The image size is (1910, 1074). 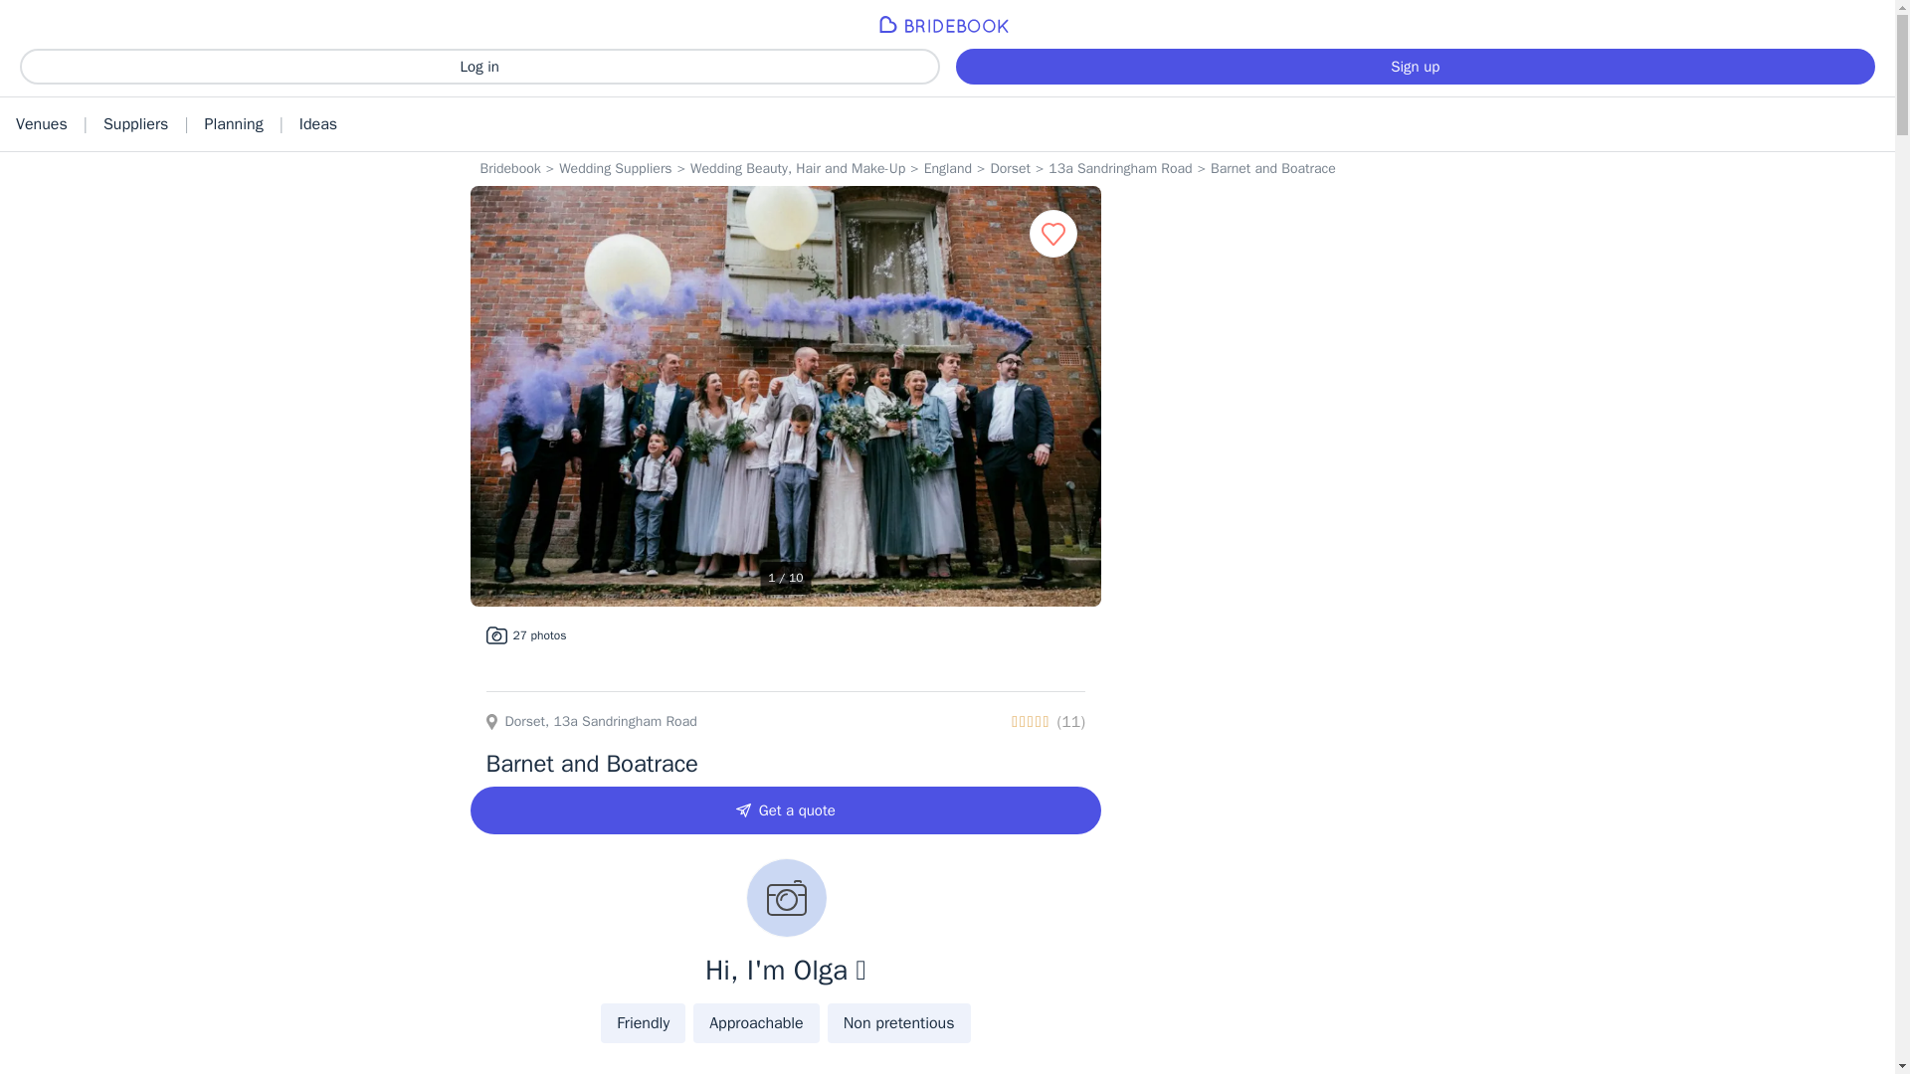 I want to click on Ideas, so click(x=318, y=124).